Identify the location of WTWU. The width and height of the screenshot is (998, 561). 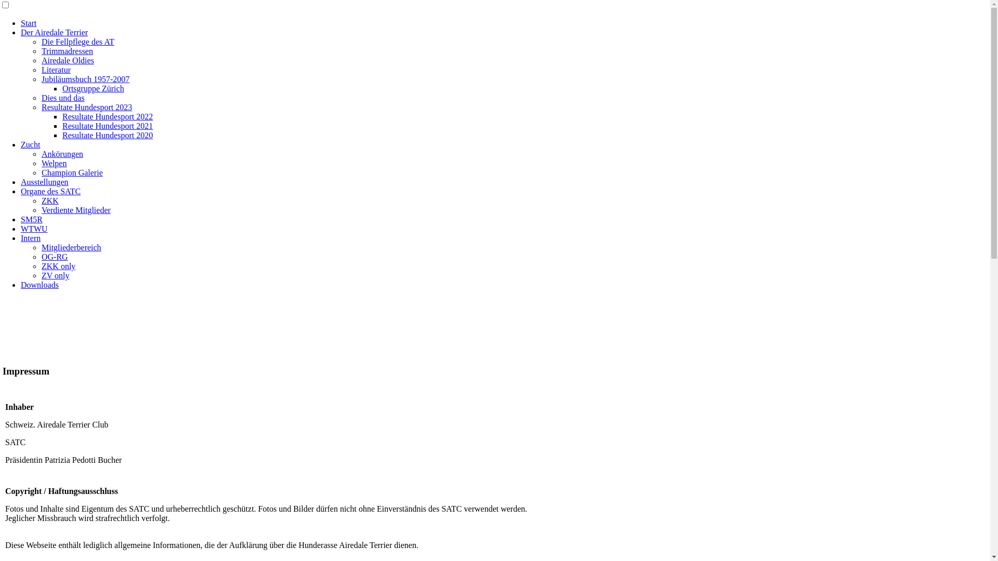
(34, 229).